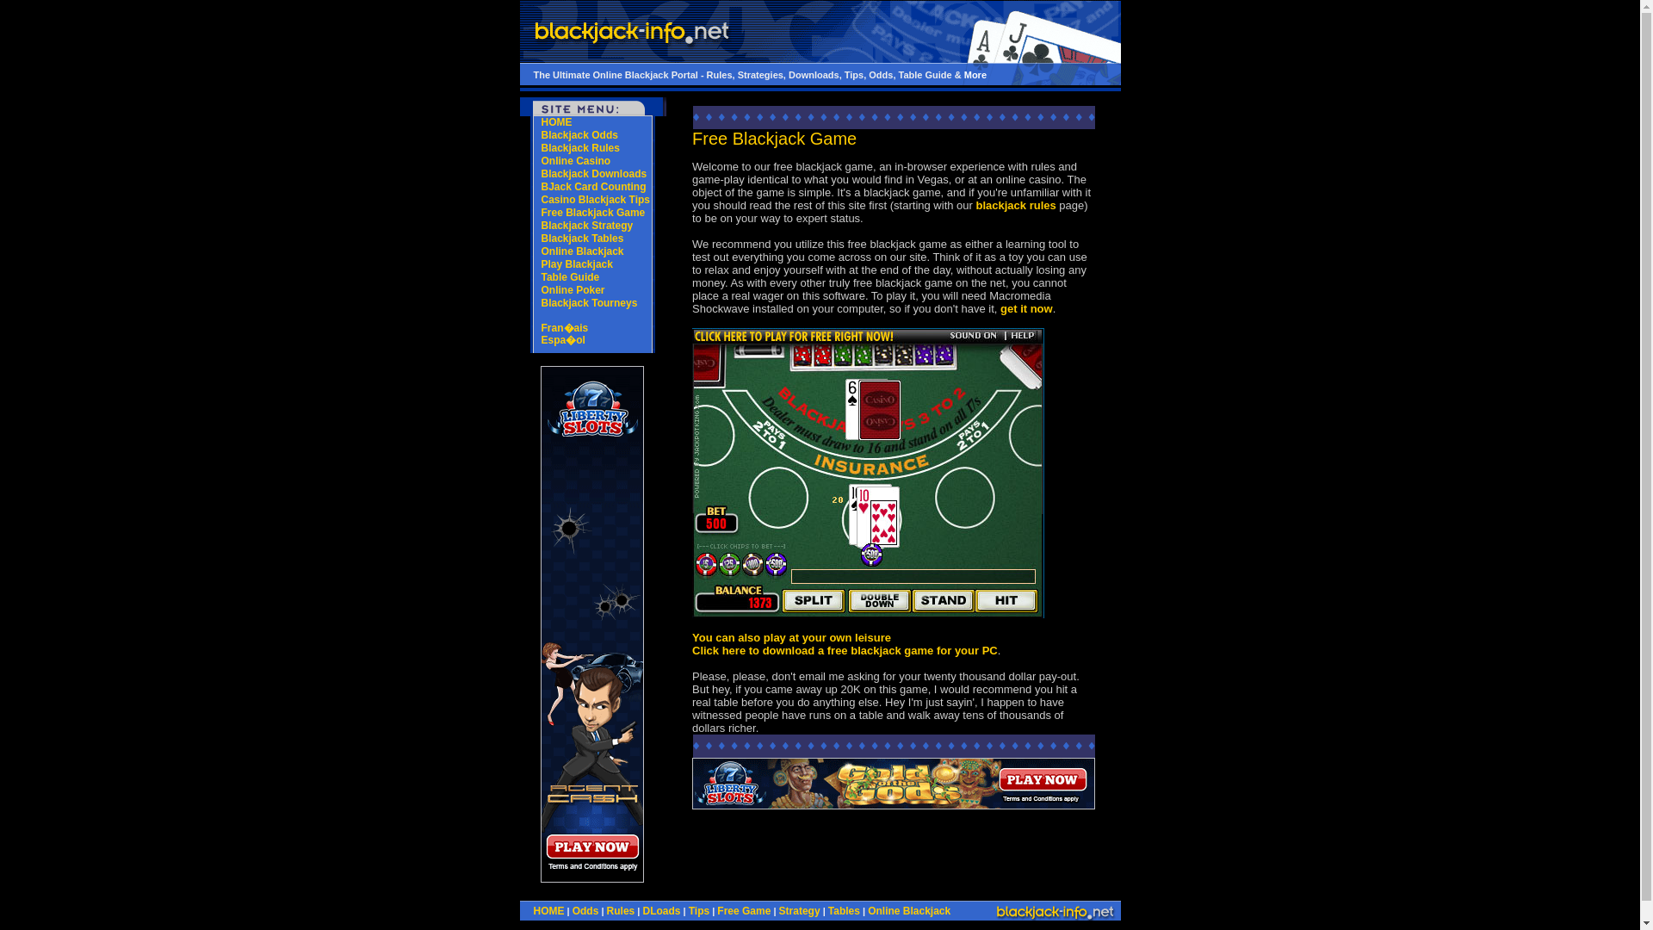 Image resolution: width=1653 pixels, height=930 pixels. Describe the element at coordinates (594, 199) in the screenshot. I see `Casino Blackjack Tips` at that location.